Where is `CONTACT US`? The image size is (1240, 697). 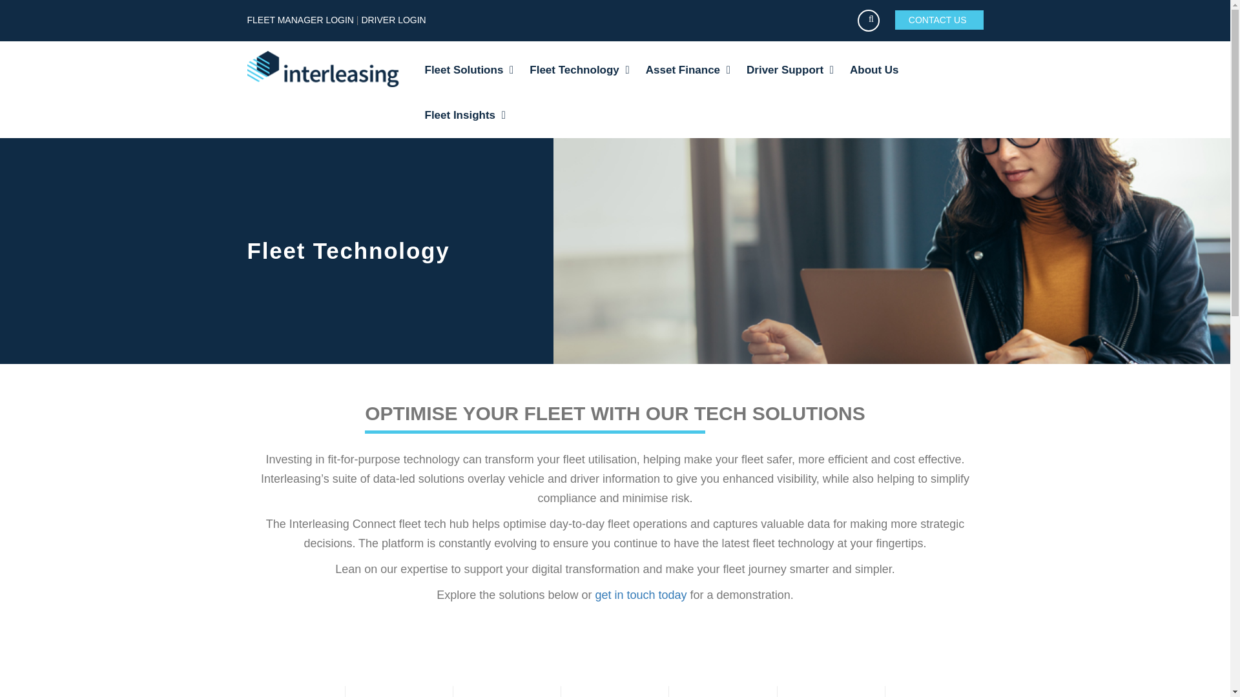
CONTACT US is located at coordinates (939, 20).